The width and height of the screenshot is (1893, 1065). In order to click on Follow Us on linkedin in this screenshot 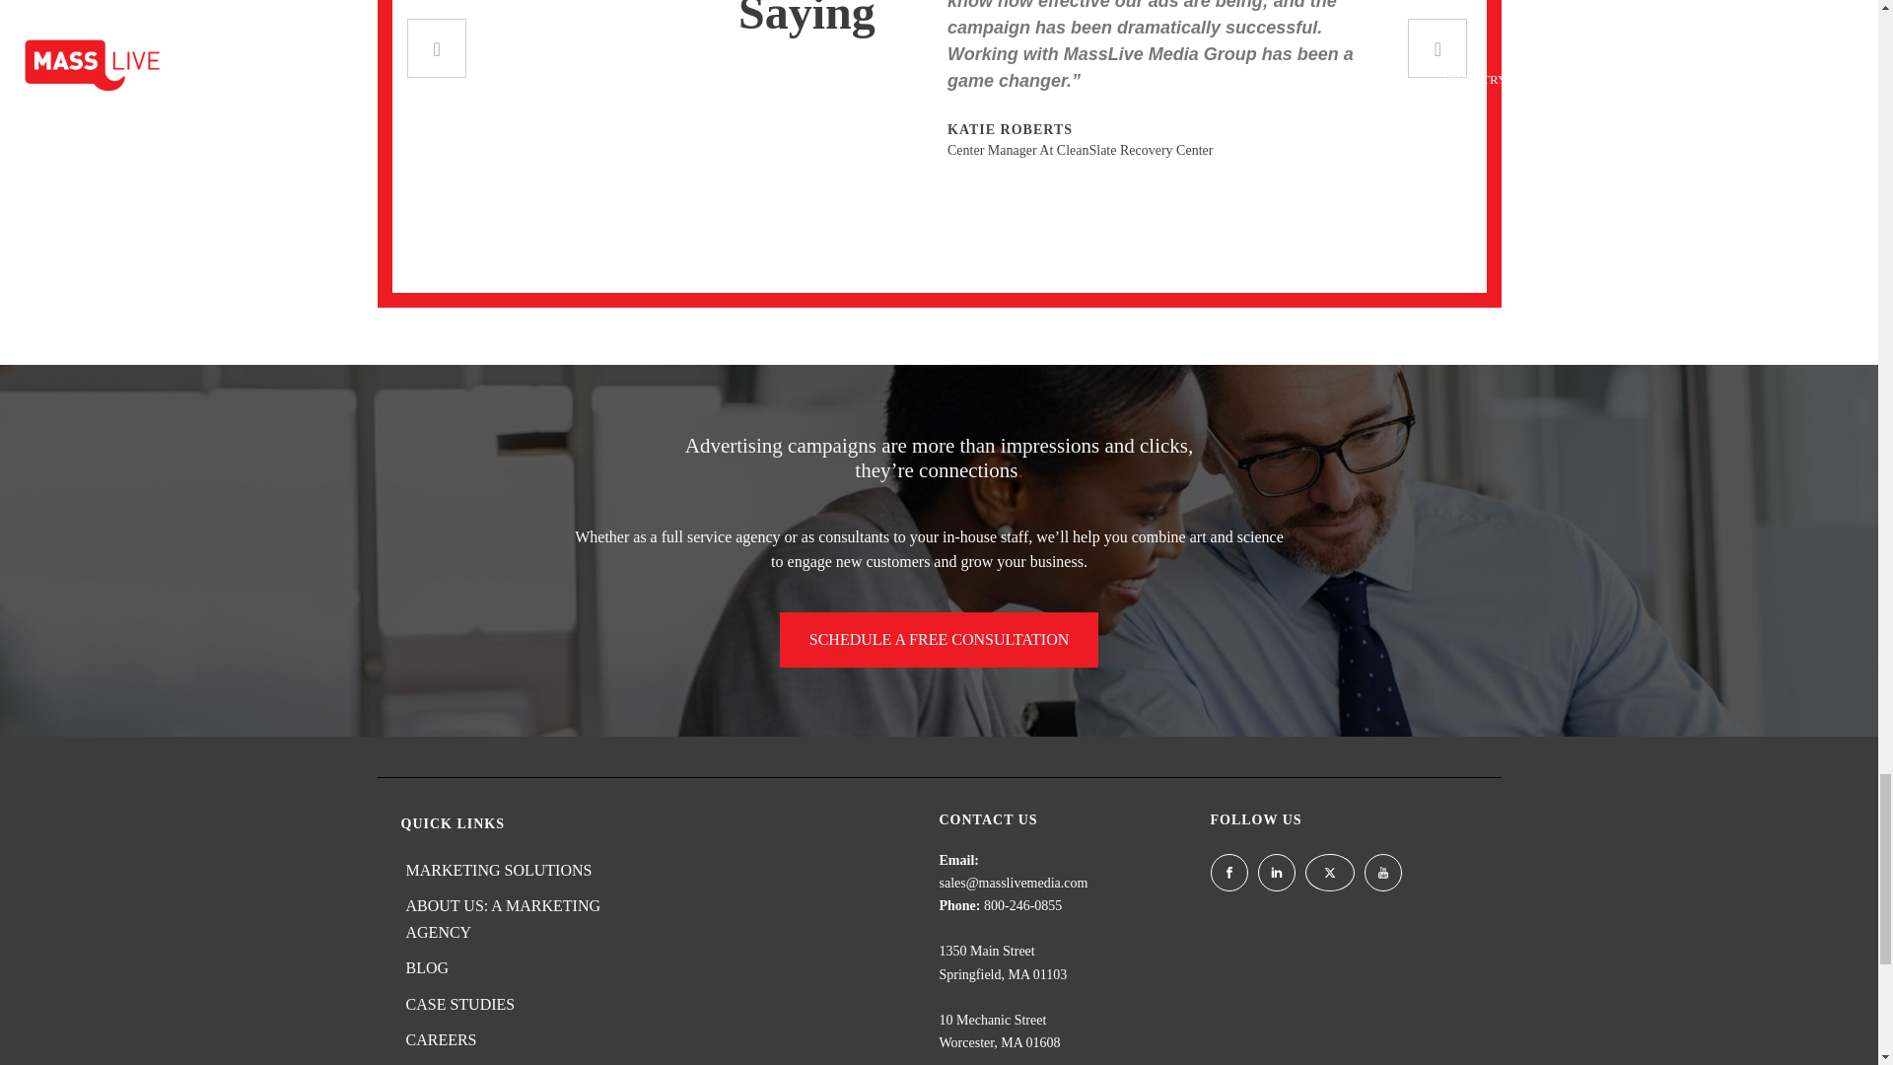, I will do `click(1276, 872)`.